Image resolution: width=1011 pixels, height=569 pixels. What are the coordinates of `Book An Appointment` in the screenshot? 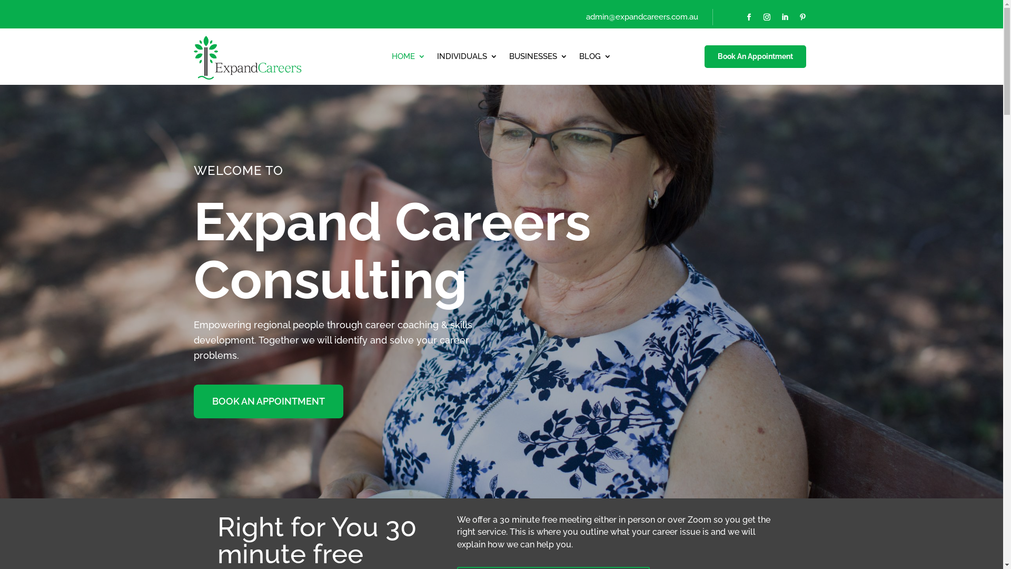 It's located at (755, 57).